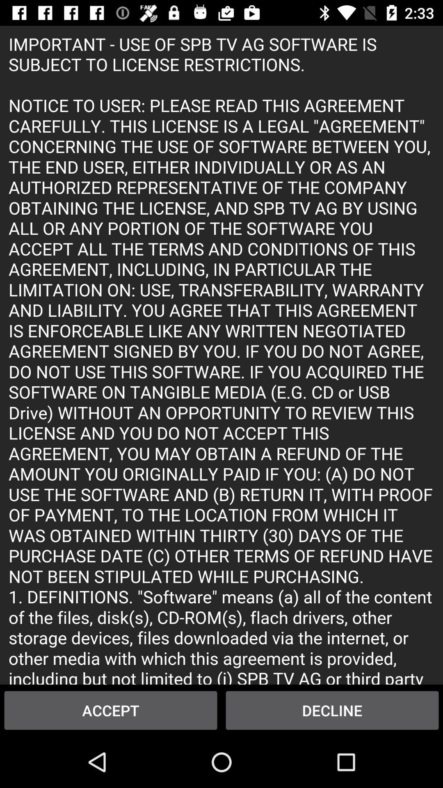 Image resolution: width=443 pixels, height=788 pixels. I want to click on turn off the decline icon, so click(332, 710).